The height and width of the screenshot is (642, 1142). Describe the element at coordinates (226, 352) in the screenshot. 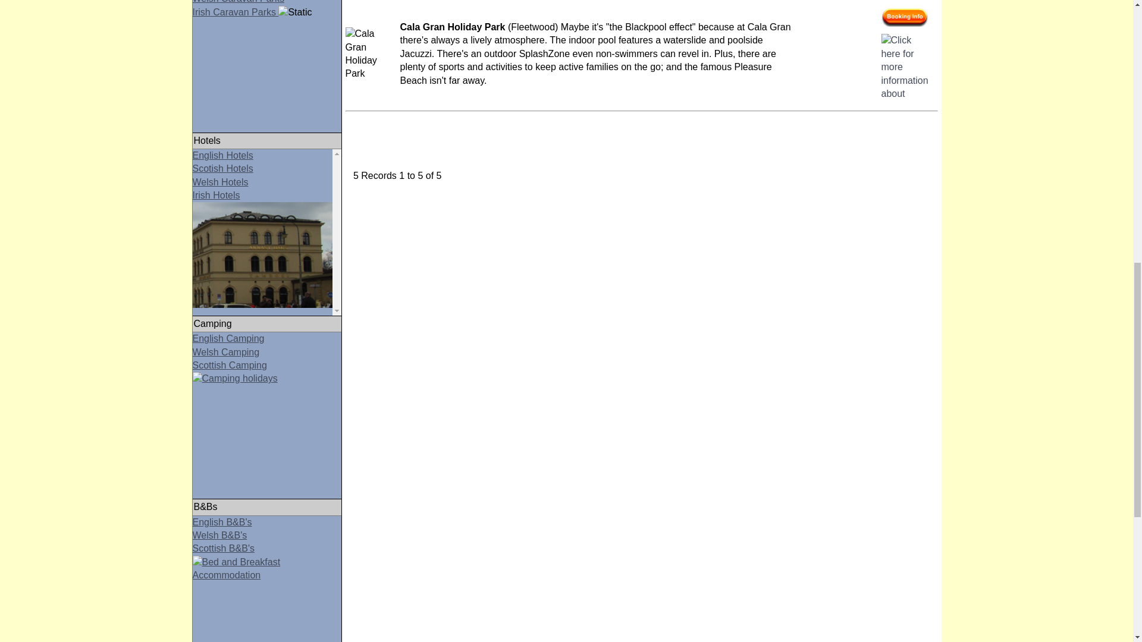

I see `Welsh Camping` at that location.